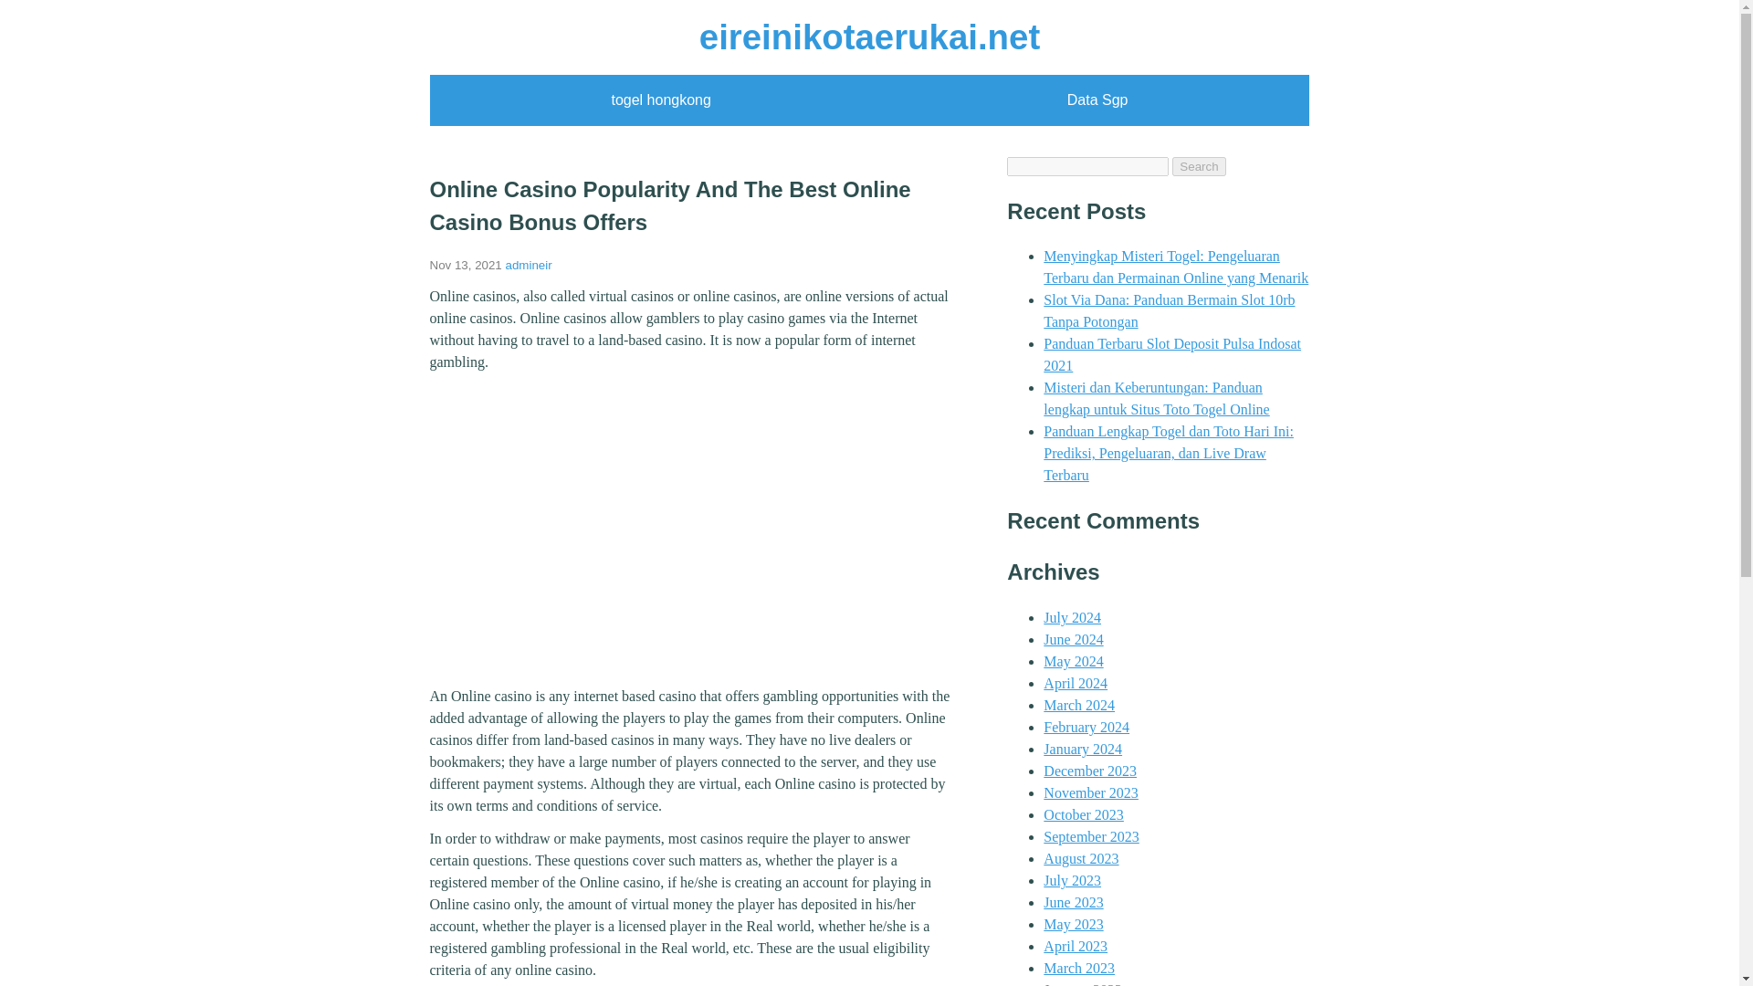  Describe the element at coordinates (1072, 924) in the screenshot. I see `May 2023` at that location.